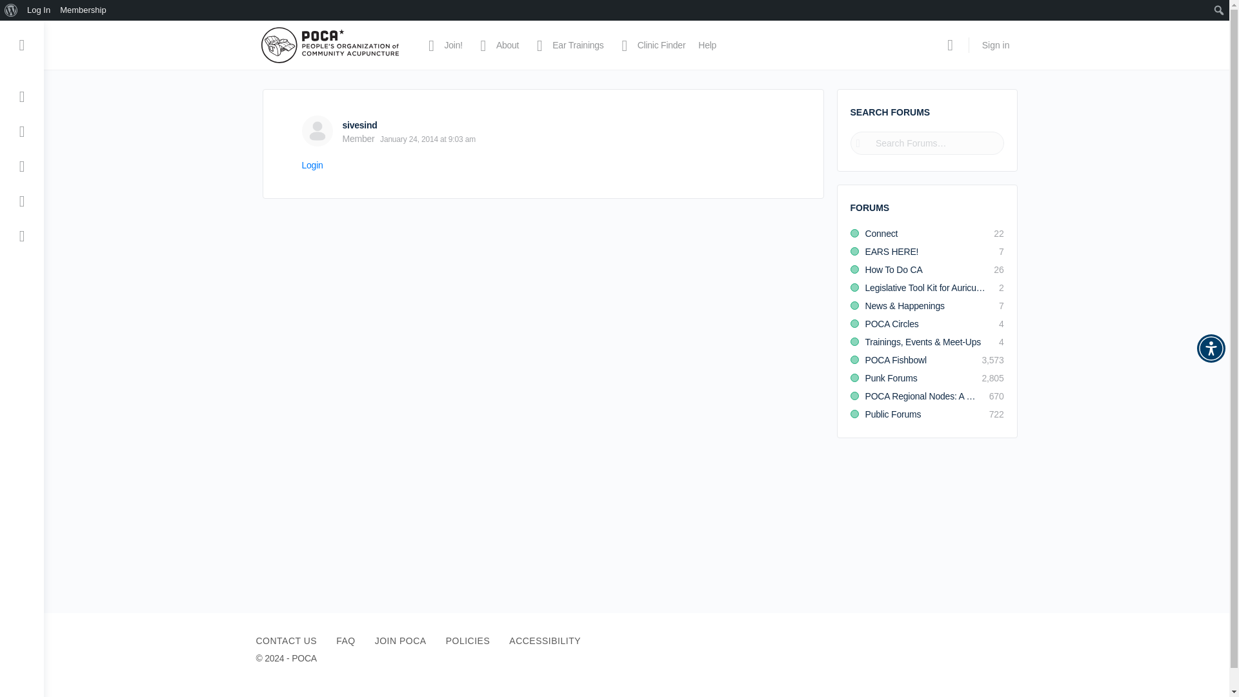 This screenshot has height=697, width=1239. What do you see at coordinates (567, 45) in the screenshot?
I see `Ear Trainings` at bounding box center [567, 45].